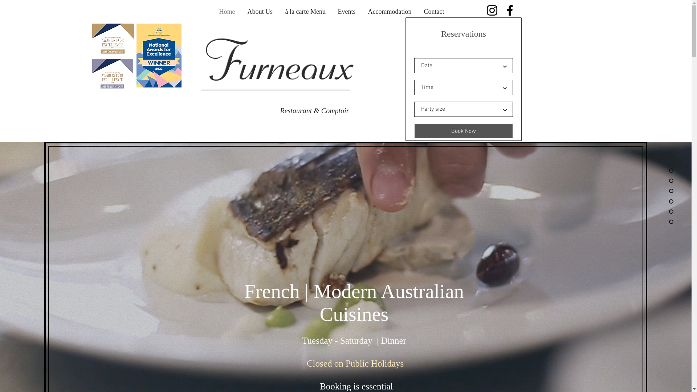 The image size is (697, 392). What do you see at coordinates (281, 64) in the screenshot?
I see `Furneaux` at bounding box center [281, 64].